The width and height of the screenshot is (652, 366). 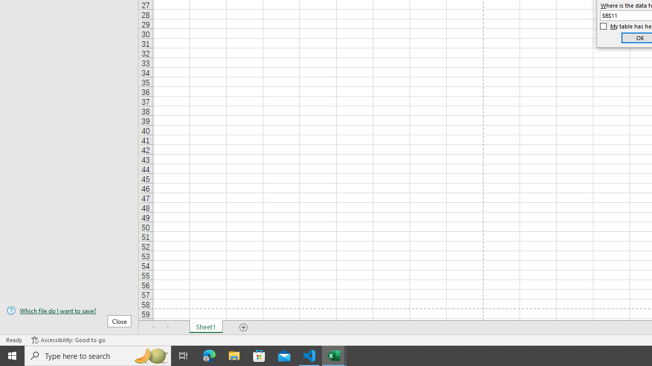 I want to click on Accessibility Checker Accessibility: Good to go, so click(x=68, y=340).